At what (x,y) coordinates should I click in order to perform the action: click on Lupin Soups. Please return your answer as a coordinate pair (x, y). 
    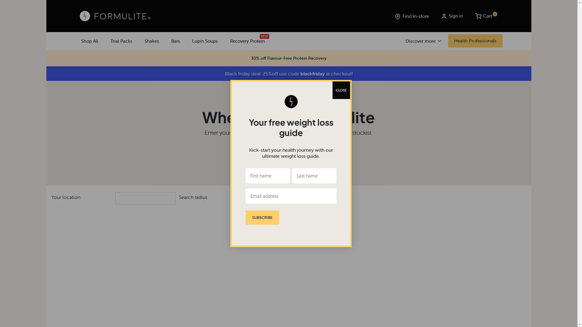
    Looking at the image, I should click on (205, 41).